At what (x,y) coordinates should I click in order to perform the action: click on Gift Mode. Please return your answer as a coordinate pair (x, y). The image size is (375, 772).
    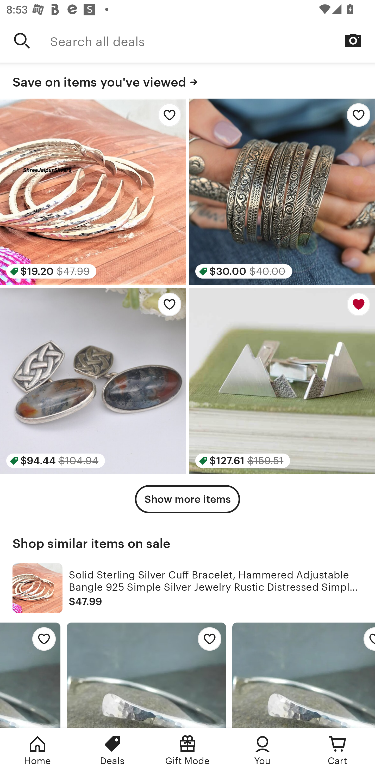
    Looking at the image, I should click on (187, 750).